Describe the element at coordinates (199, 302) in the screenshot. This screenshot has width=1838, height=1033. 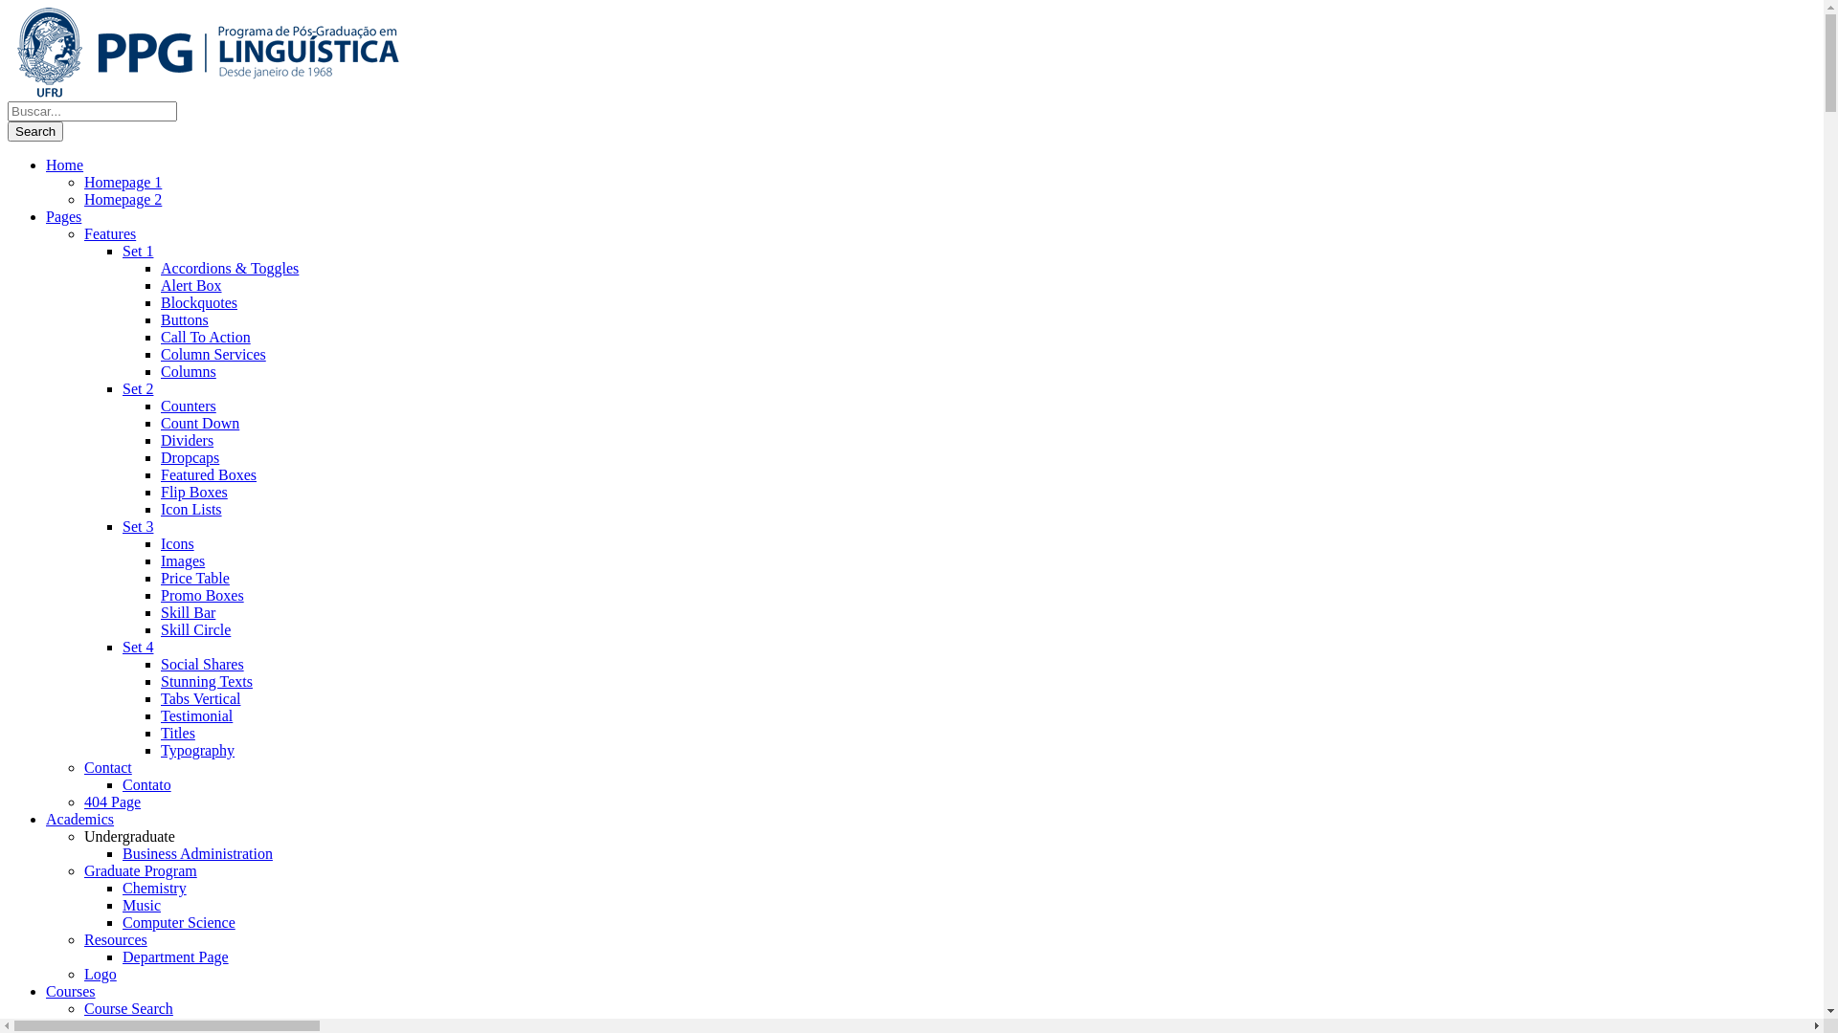
I see `Blockquotes` at that location.